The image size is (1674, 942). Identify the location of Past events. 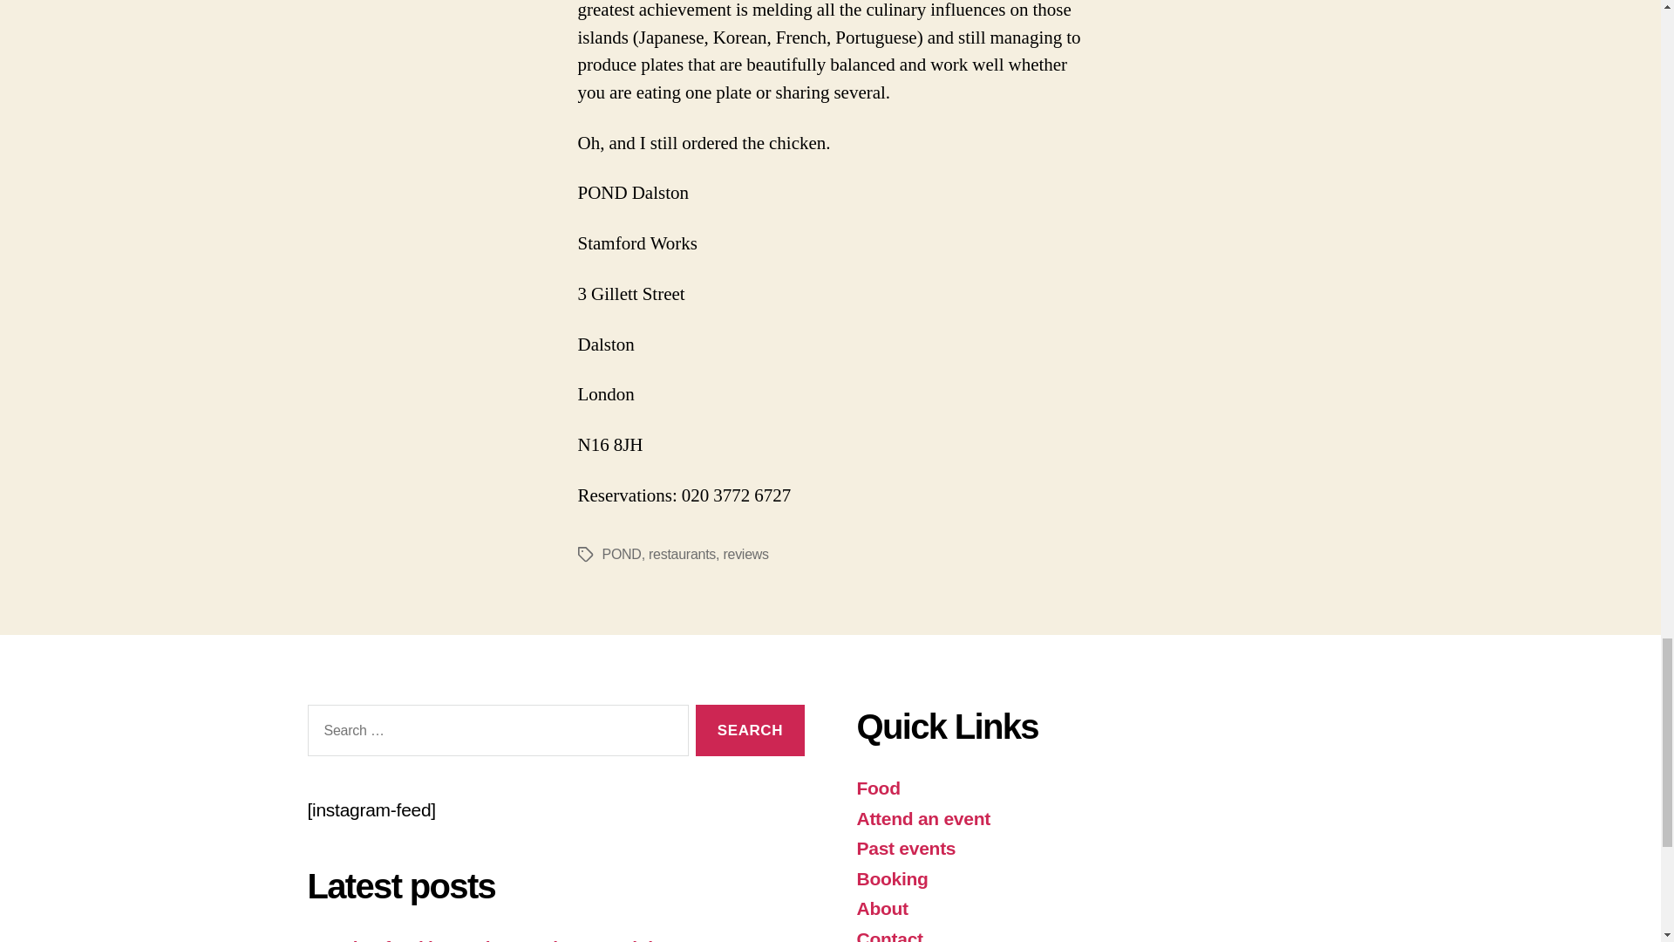
(905, 848).